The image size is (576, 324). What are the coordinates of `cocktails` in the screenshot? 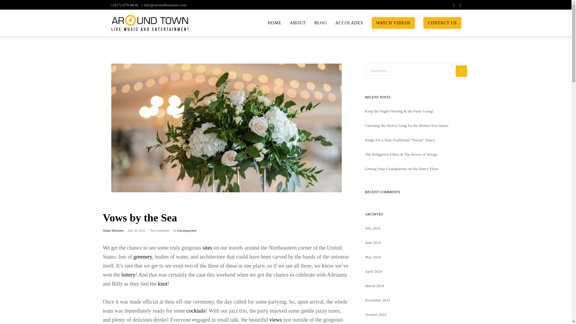 It's located at (196, 311).